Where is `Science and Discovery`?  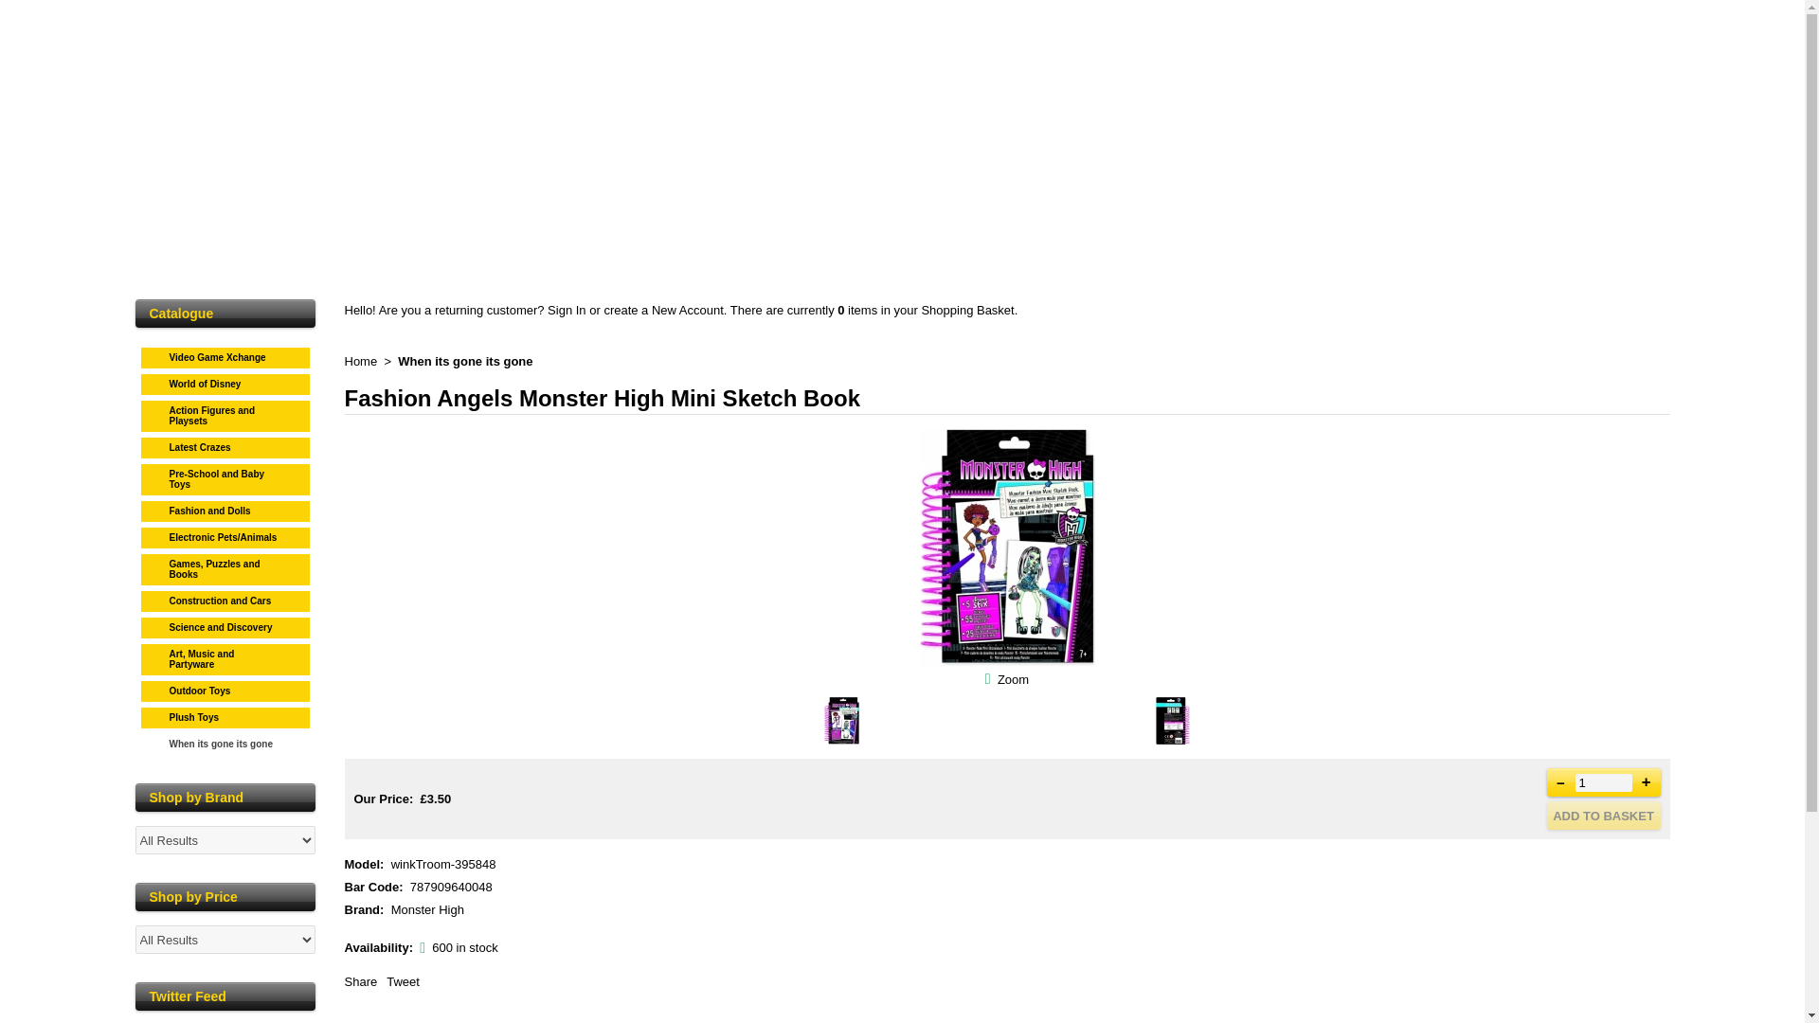 Science and Discovery is located at coordinates (225, 624).